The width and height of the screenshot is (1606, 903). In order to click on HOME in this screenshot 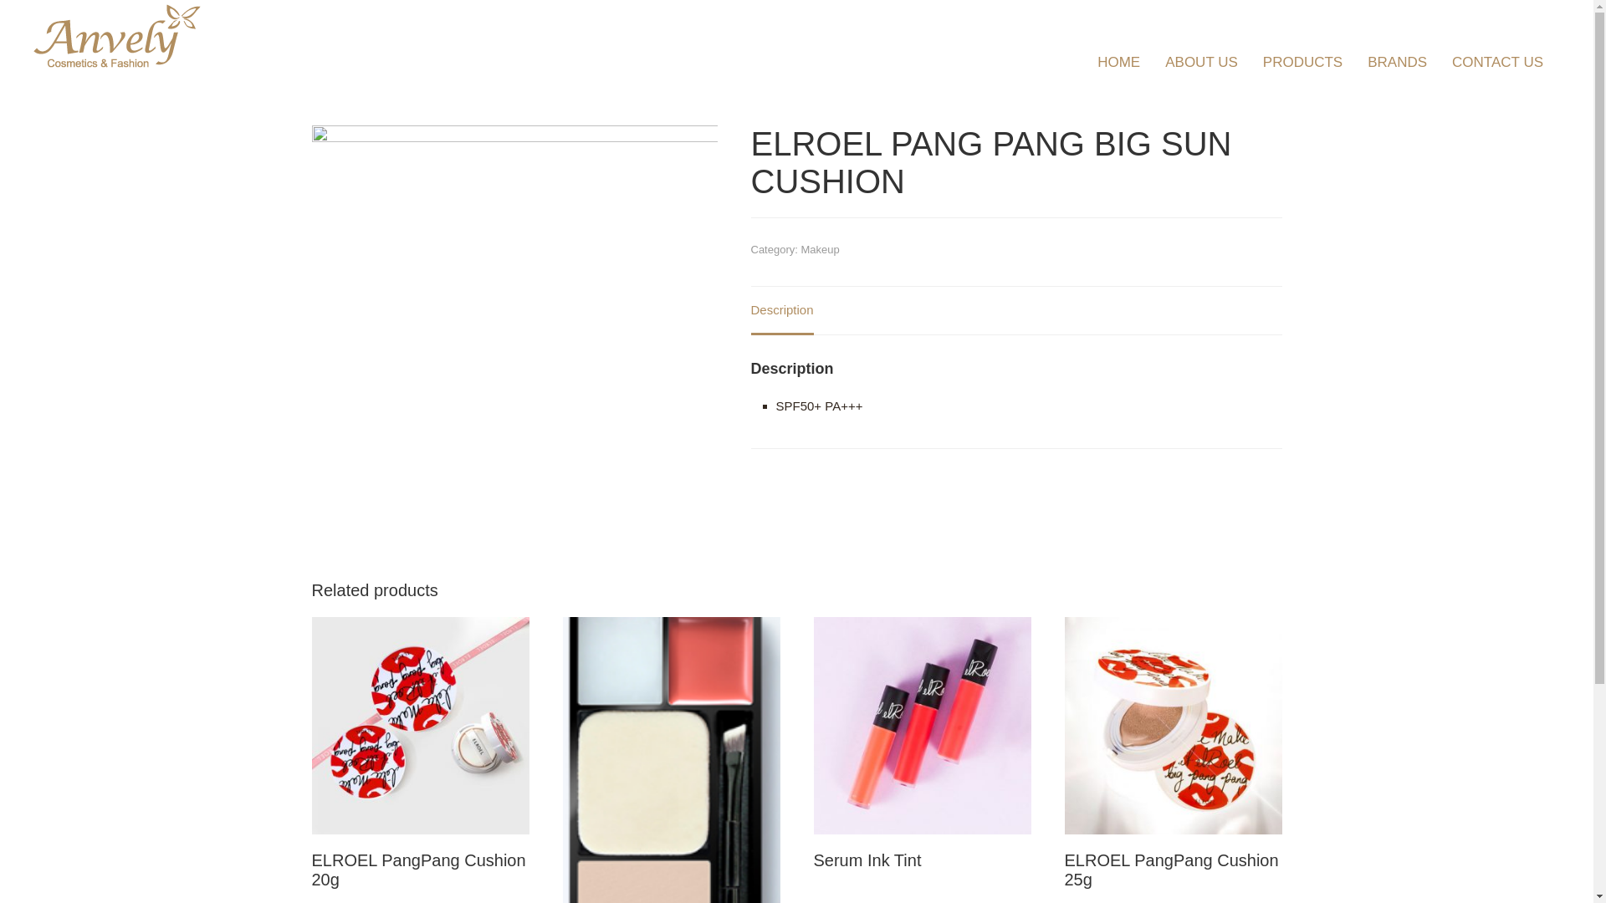, I will do `click(1119, 63)`.